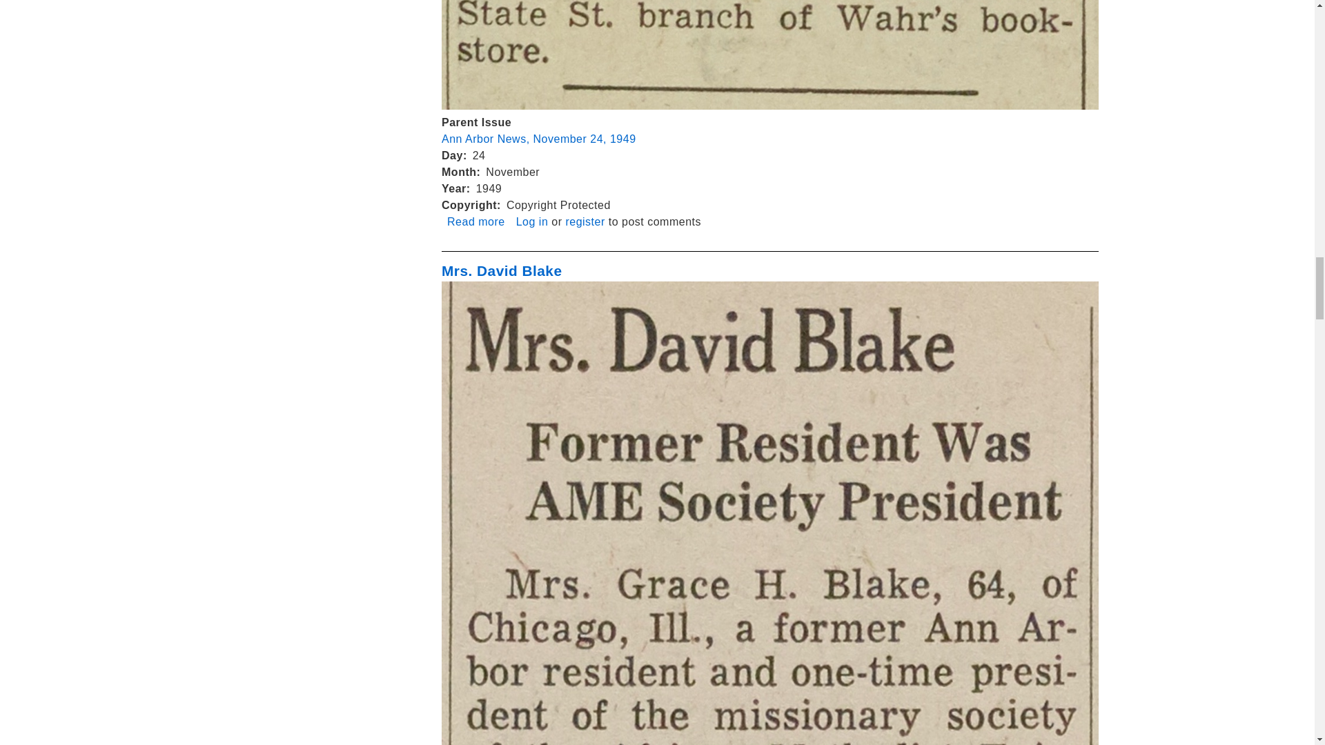  Describe the element at coordinates (476, 222) in the screenshot. I see `Ann Arbor News, November 24, 1949` at that location.